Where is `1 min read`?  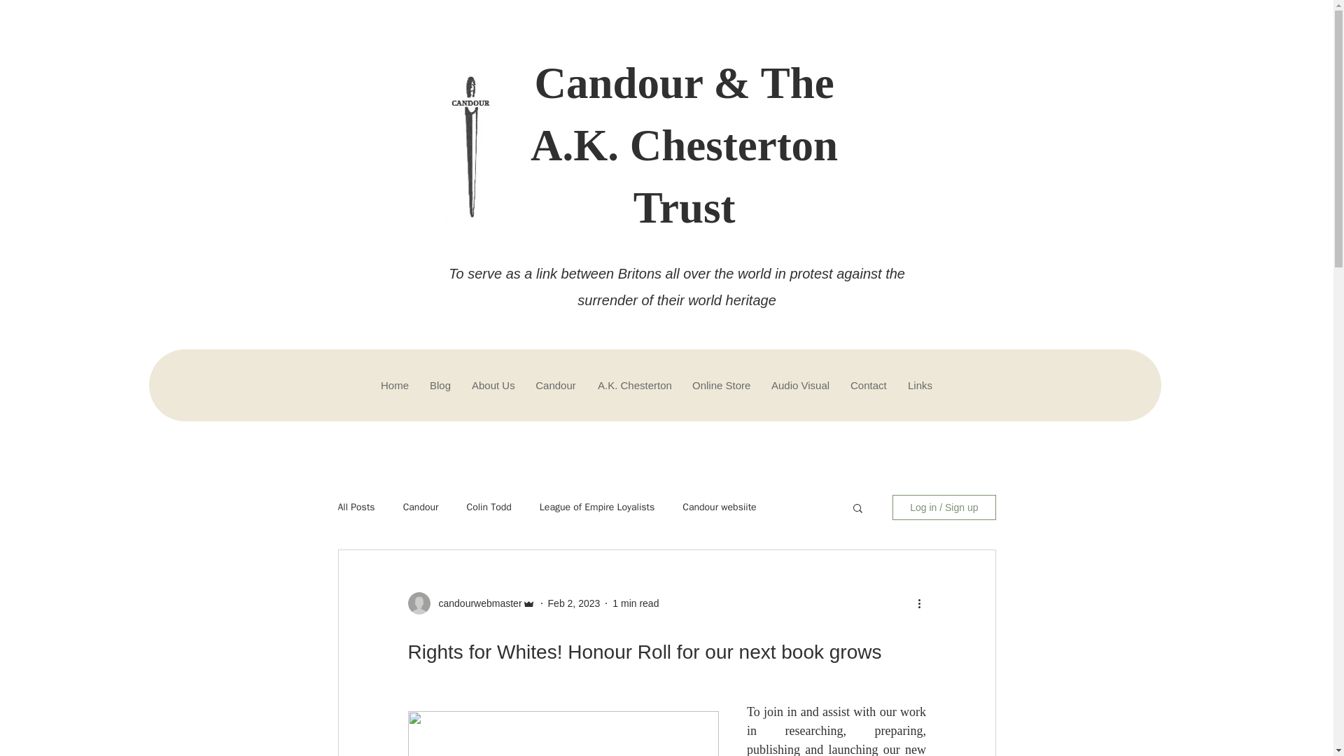
1 min read is located at coordinates (636, 603).